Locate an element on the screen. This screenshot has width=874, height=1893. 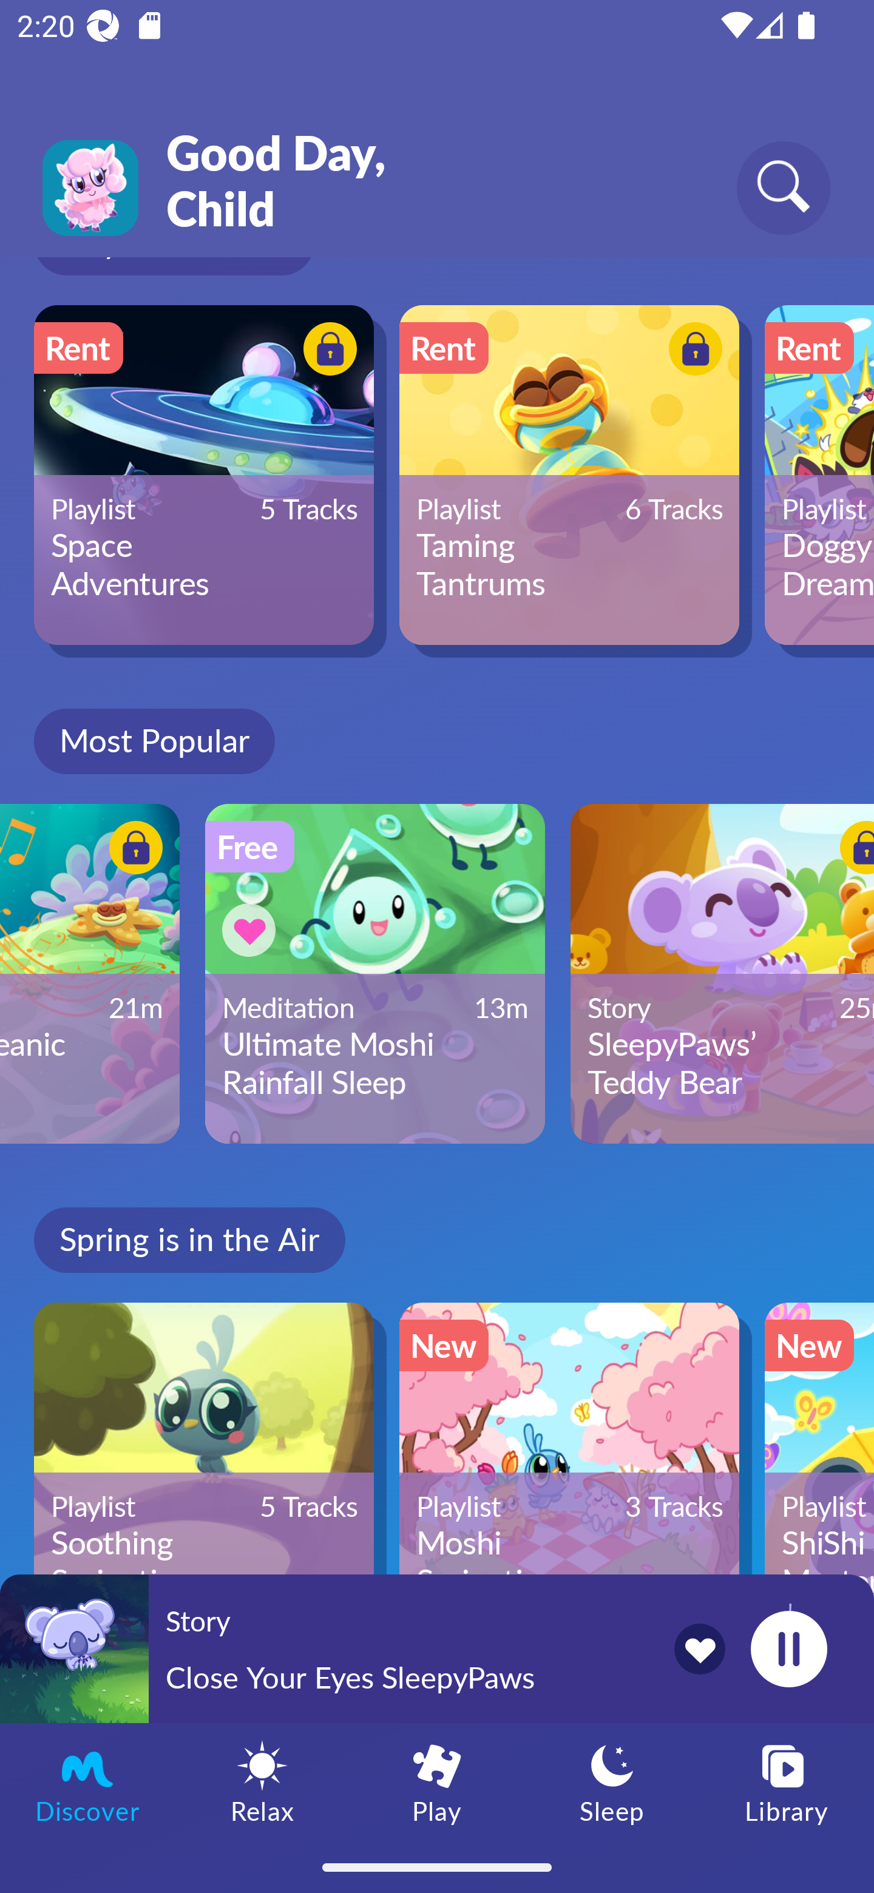
Story Close Your Eyes SleepyPaws 0.007547065 Pause is located at coordinates (437, 1648).